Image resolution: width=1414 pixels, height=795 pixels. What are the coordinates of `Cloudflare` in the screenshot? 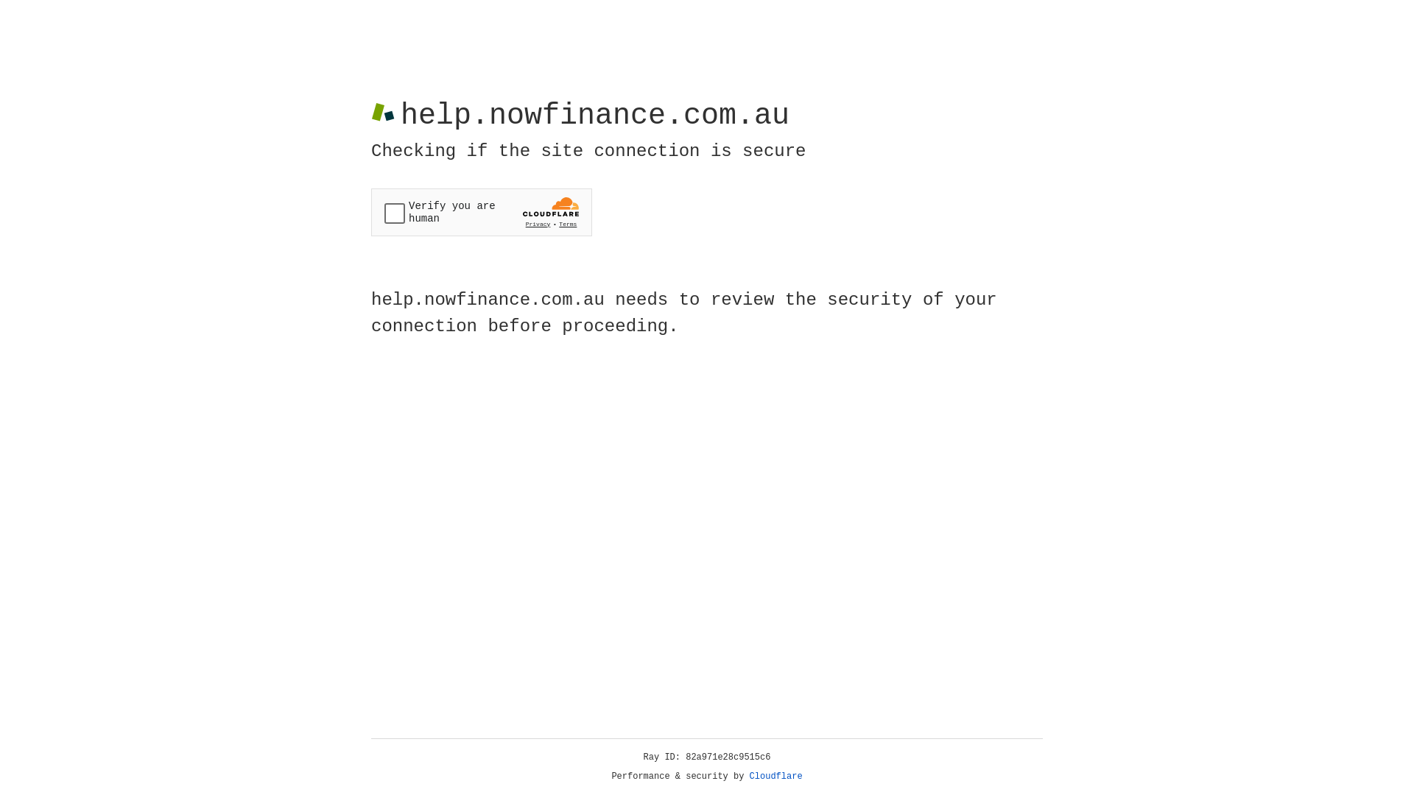 It's located at (776, 777).